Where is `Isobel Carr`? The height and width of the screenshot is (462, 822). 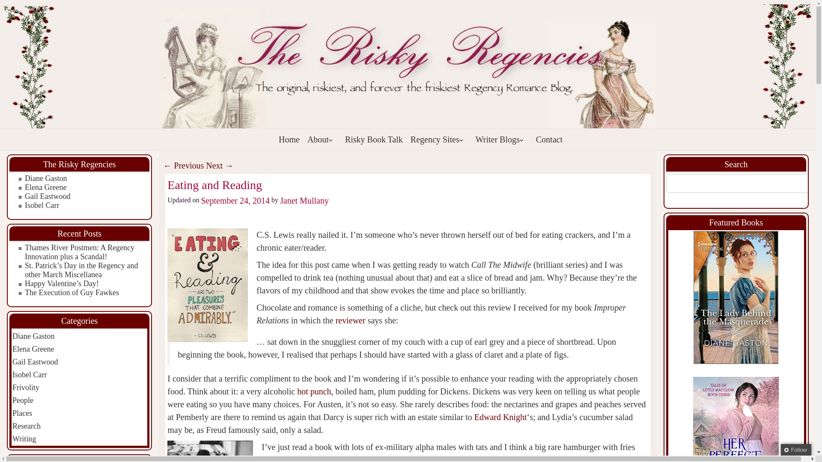 Isobel Carr is located at coordinates (42, 205).